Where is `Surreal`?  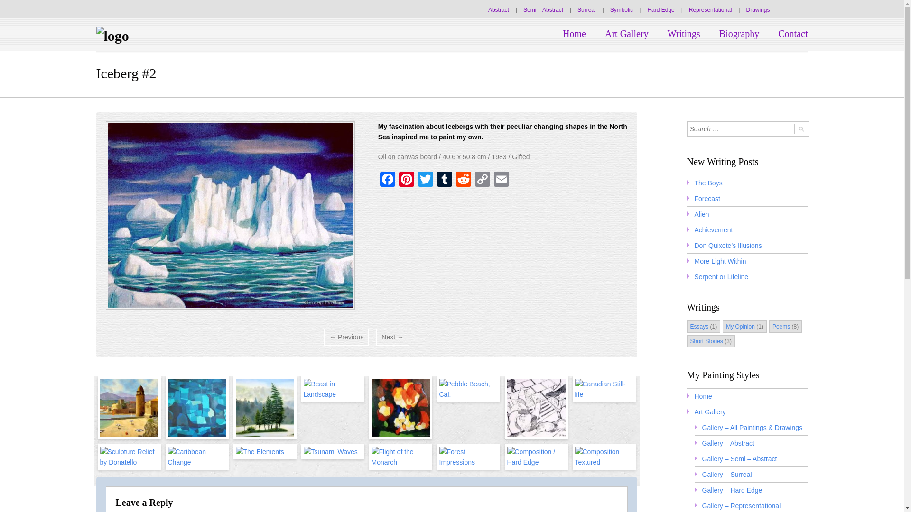 Surreal is located at coordinates (586, 10).